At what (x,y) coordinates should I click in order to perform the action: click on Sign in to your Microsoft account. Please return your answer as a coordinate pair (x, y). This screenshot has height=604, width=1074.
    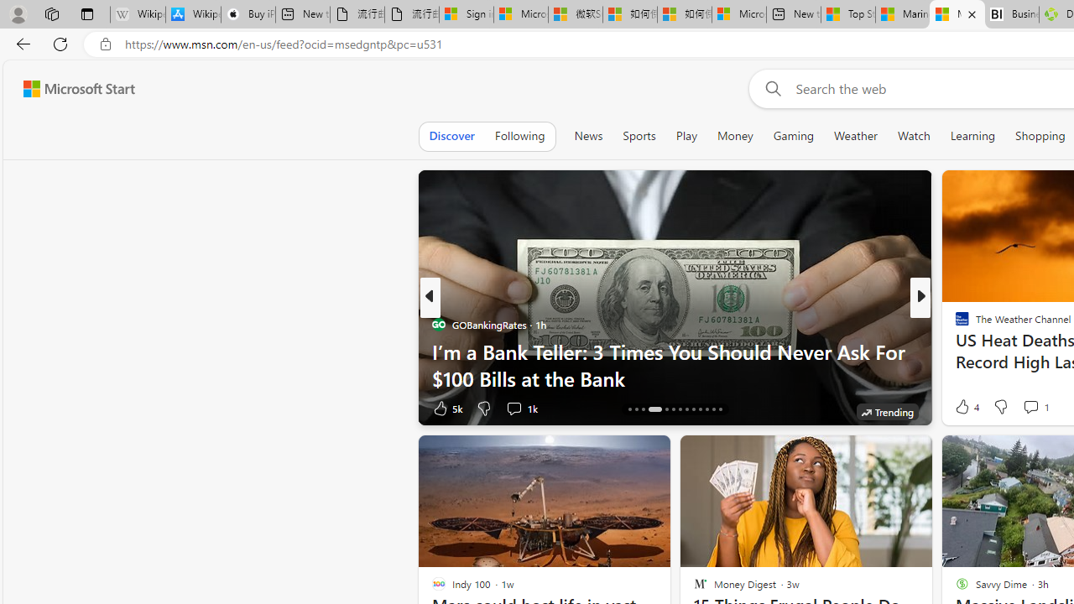
    Looking at the image, I should click on (466, 15).